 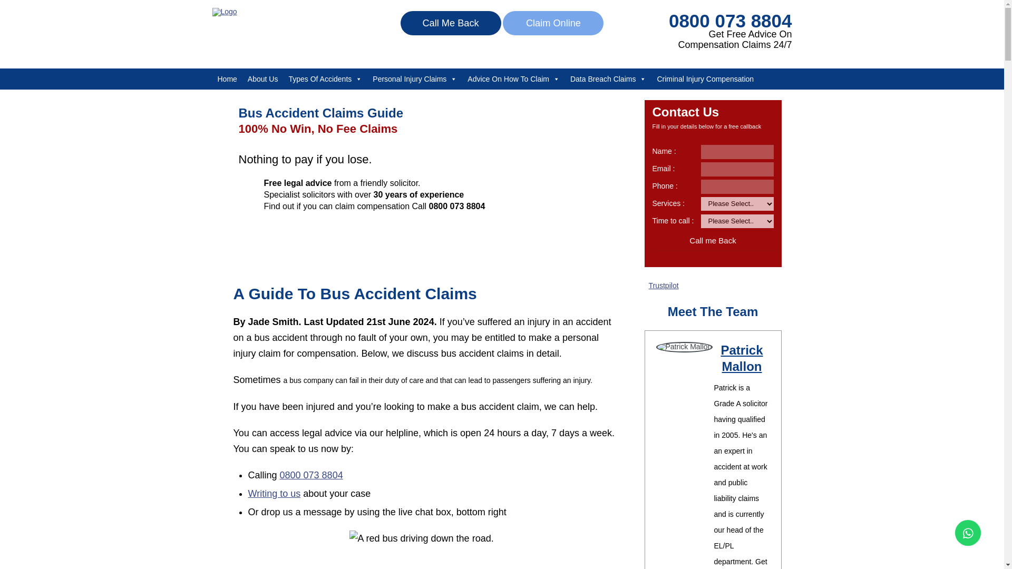 What do you see at coordinates (553, 23) in the screenshot?
I see `Claim Online` at bounding box center [553, 23].